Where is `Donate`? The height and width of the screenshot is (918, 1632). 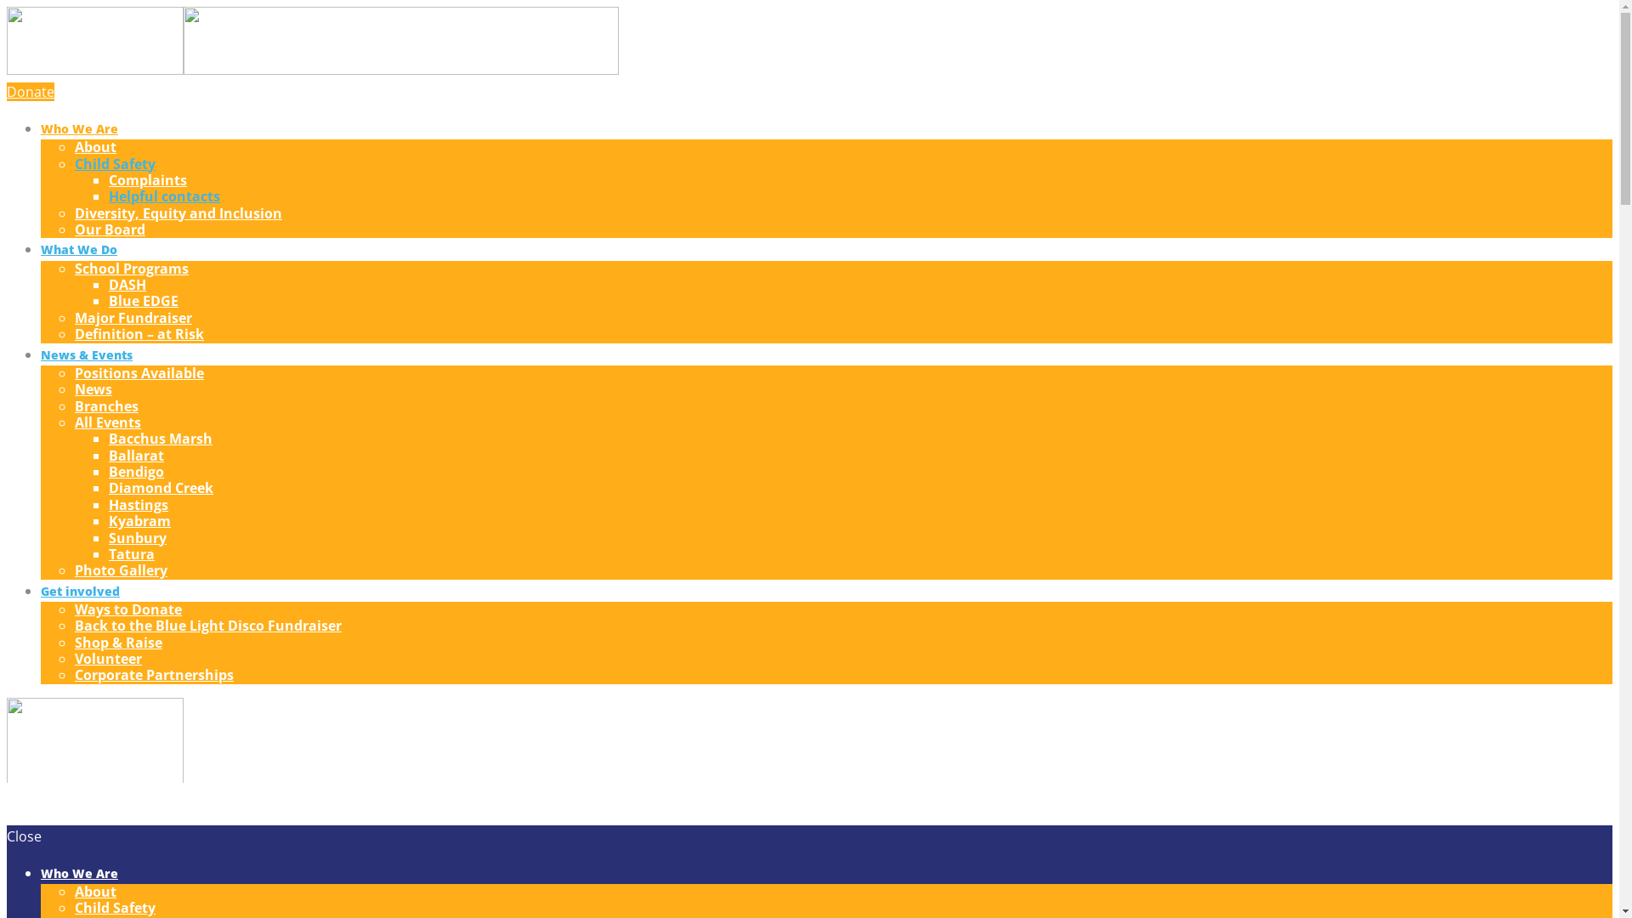
Donate is located at coordinates (31, 92).